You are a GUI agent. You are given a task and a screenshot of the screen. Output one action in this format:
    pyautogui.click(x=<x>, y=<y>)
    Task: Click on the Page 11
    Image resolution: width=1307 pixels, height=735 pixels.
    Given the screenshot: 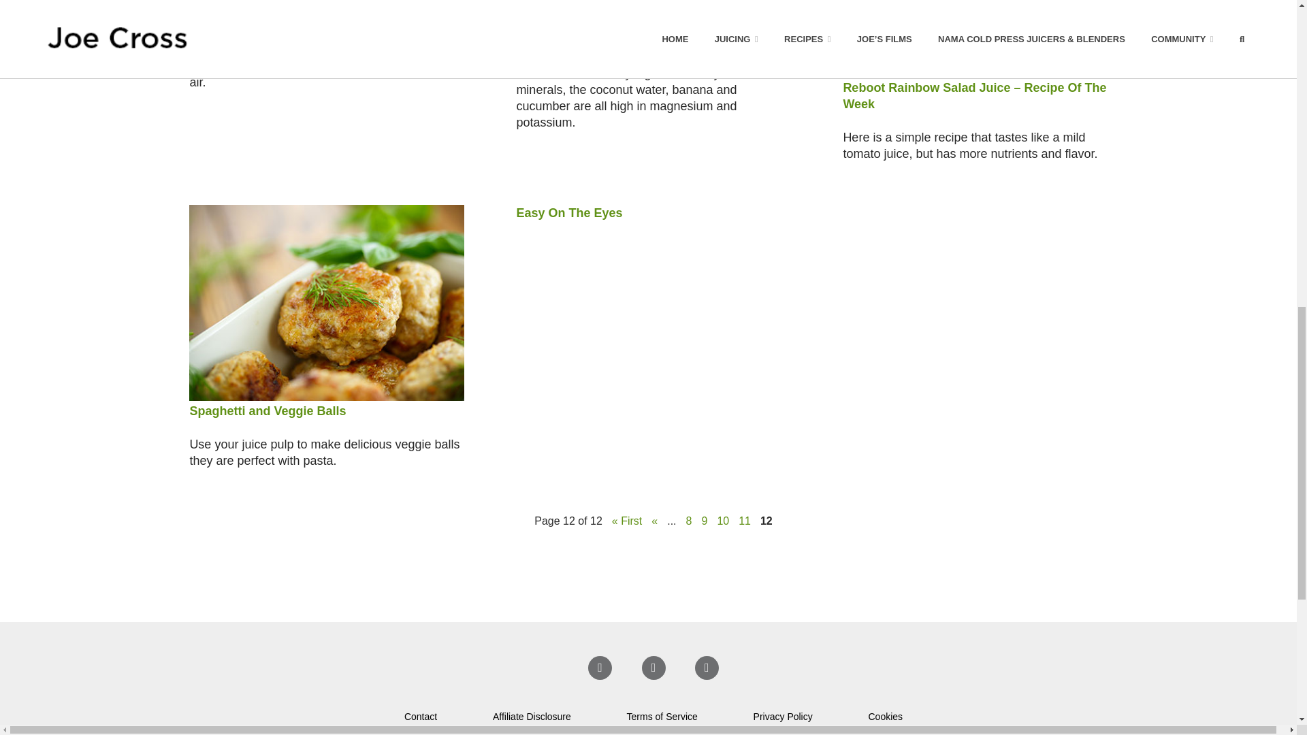 What is the action you would take?
    pyautogui.click(x=744, y=520)
    